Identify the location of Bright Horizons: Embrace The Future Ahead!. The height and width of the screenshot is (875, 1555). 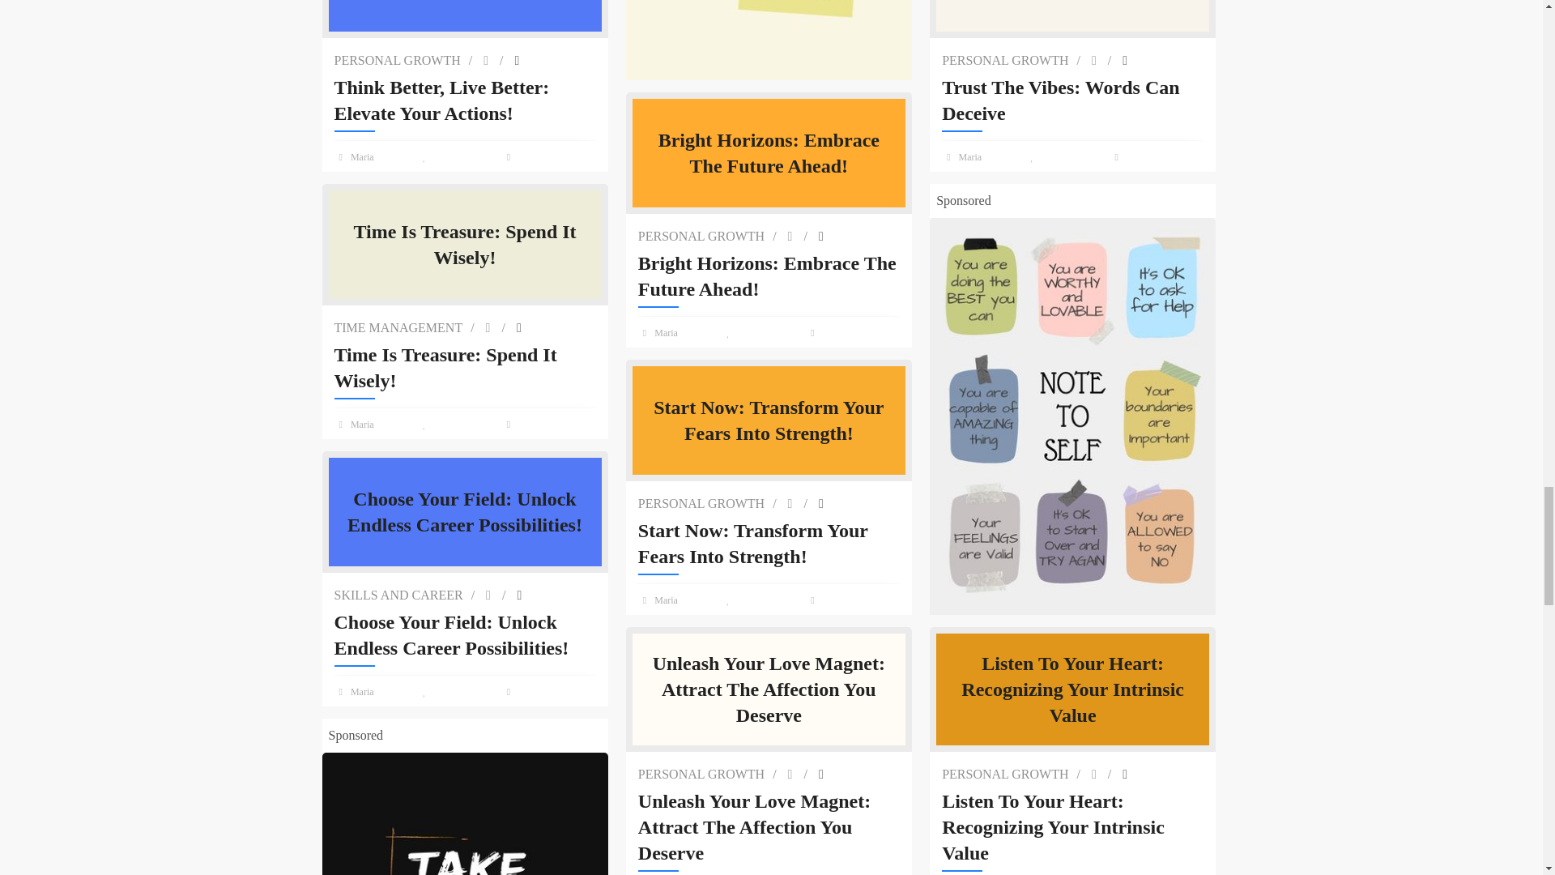
(769, 275).